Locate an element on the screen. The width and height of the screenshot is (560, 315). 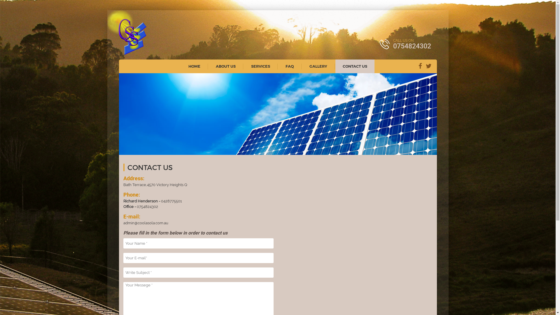
0754824302 is located at coordinates (412, 46).